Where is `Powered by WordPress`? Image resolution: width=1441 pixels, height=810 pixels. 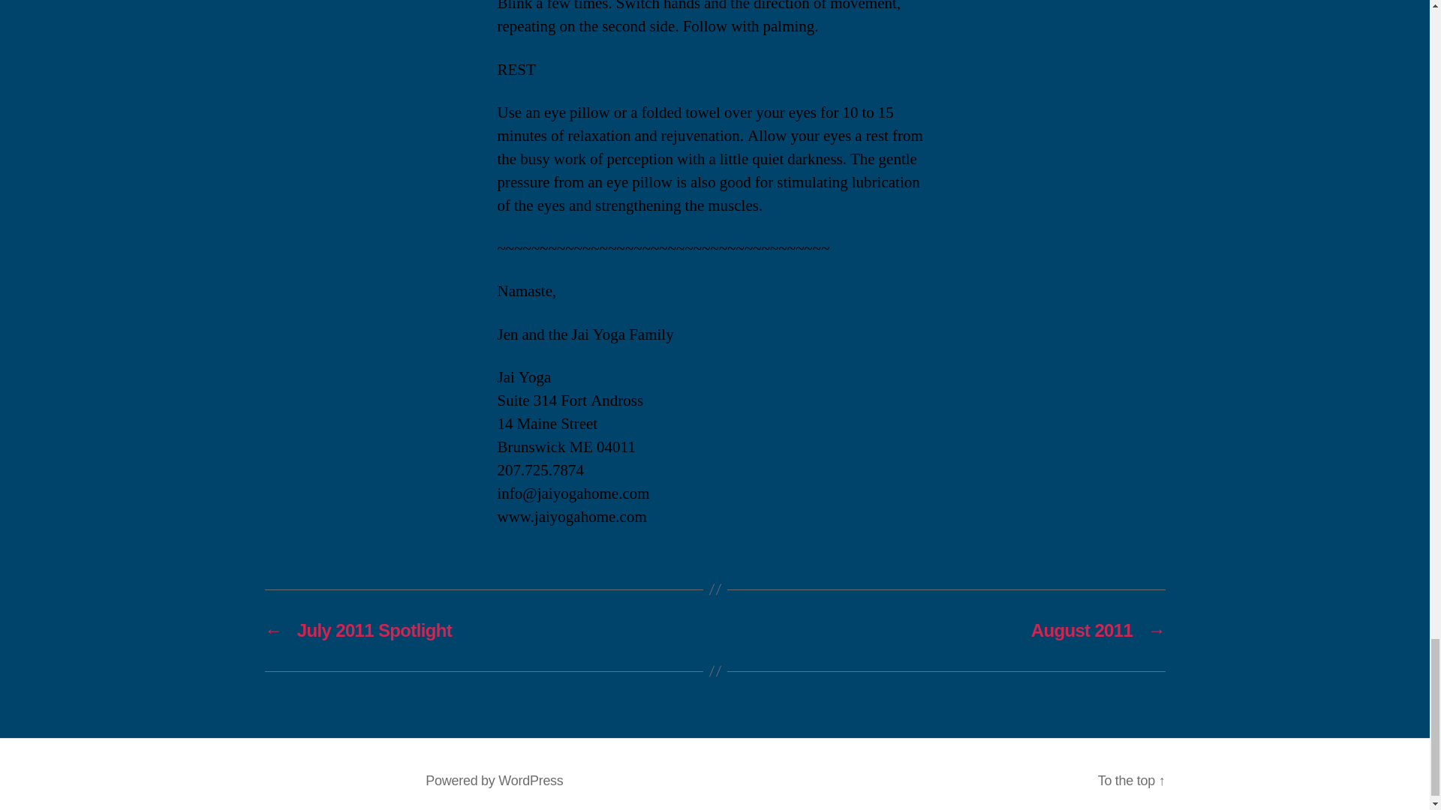 Powered by WordPress is located at coordinates (494, 780).